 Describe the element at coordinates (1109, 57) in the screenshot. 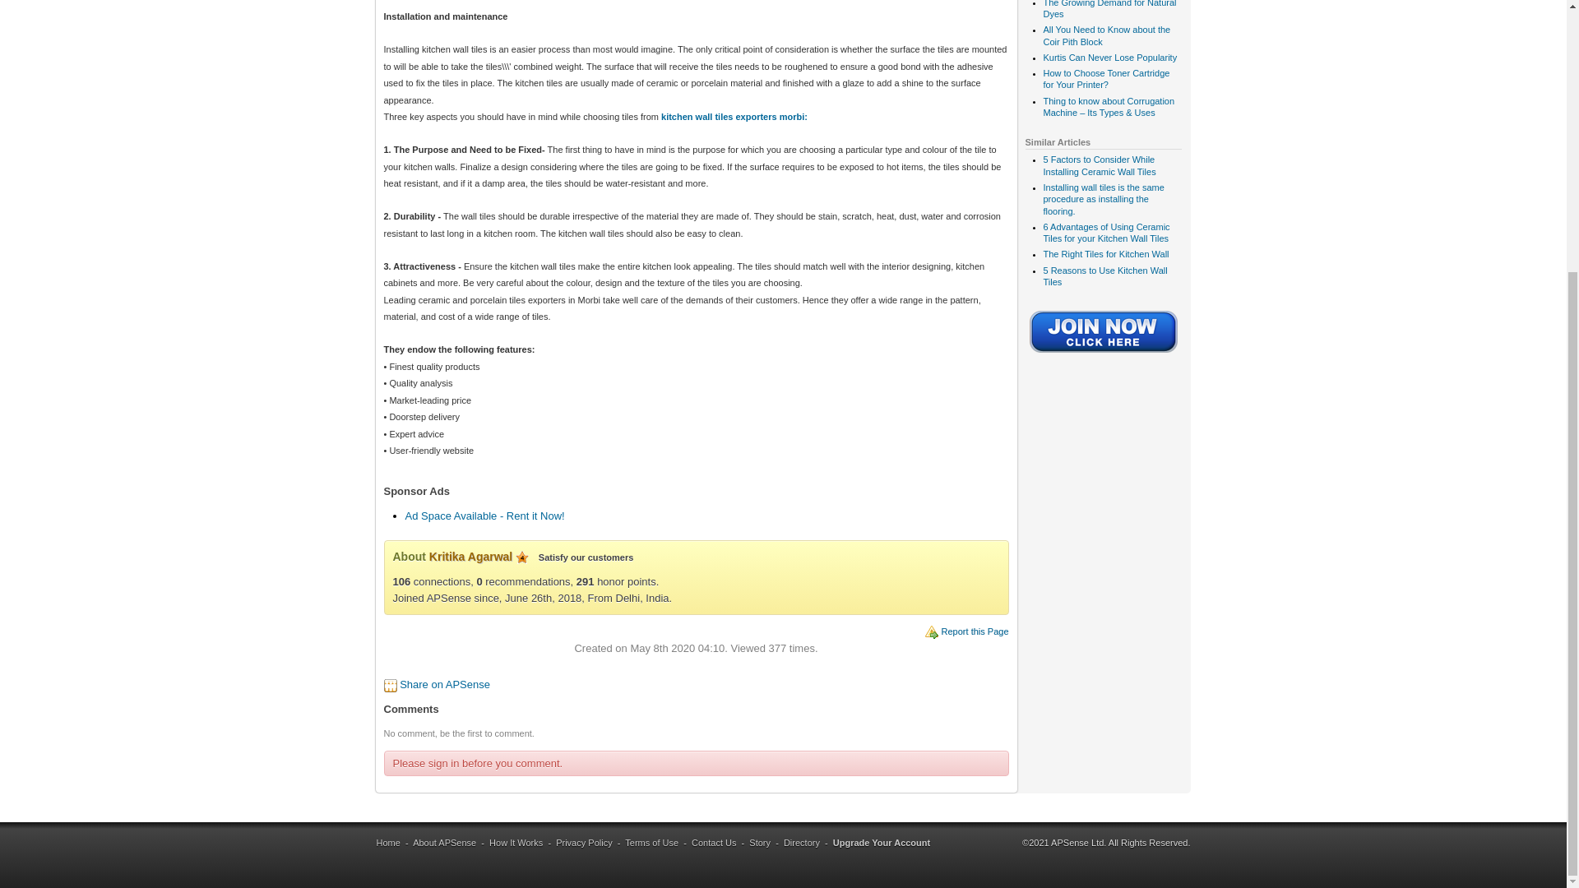

I see `Kurtis Can Never Lose Popularity` at that location.